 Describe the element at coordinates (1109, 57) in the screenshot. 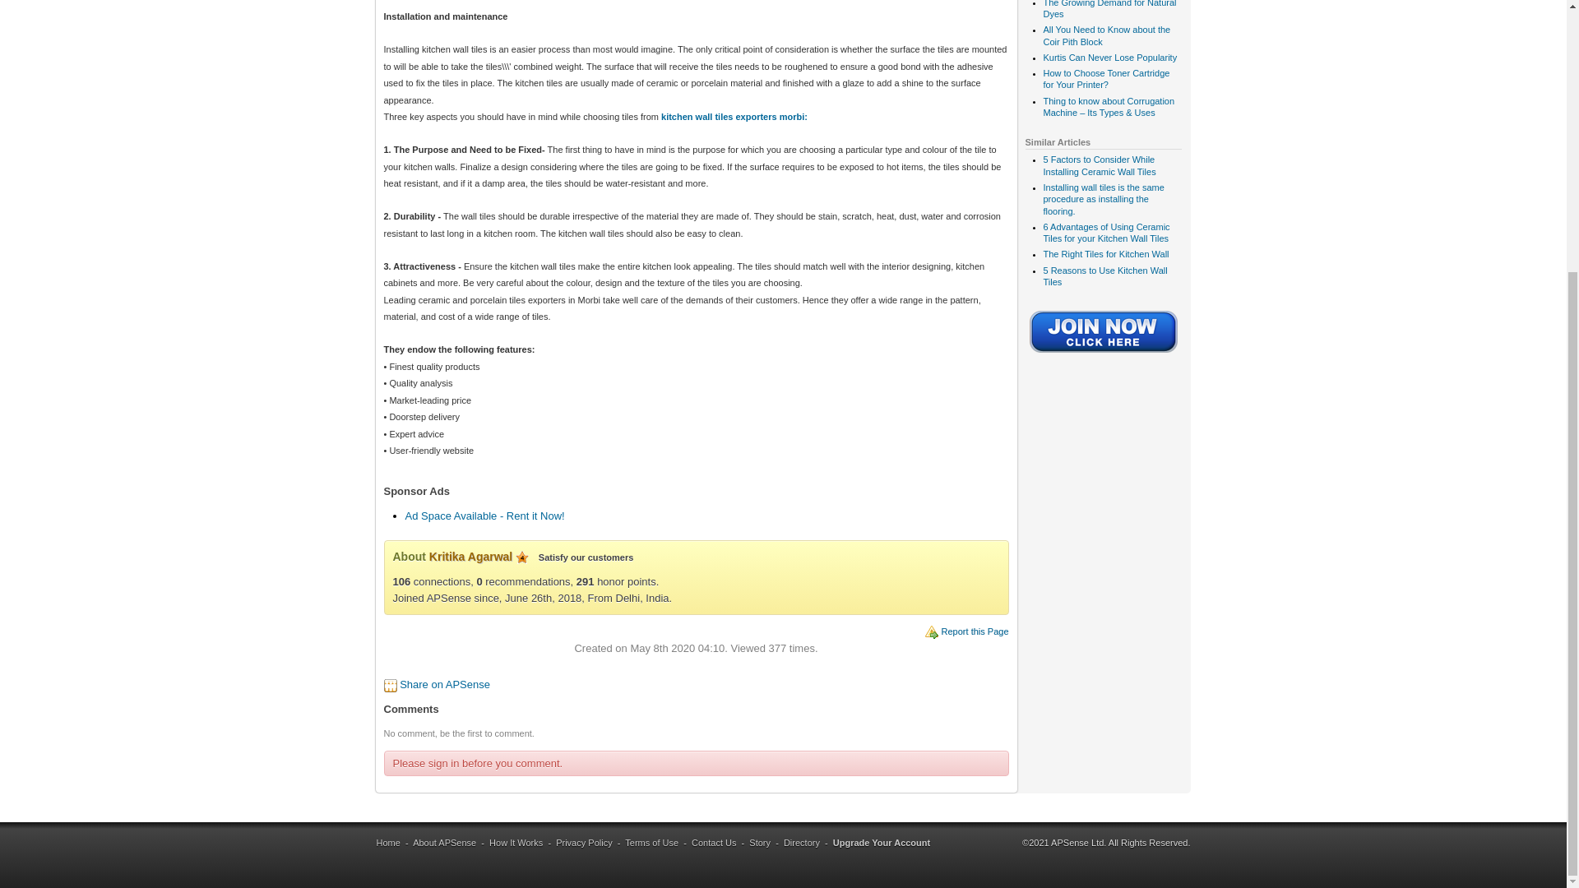

I see `Kurtis Can Never Lose Popularity` at that location.